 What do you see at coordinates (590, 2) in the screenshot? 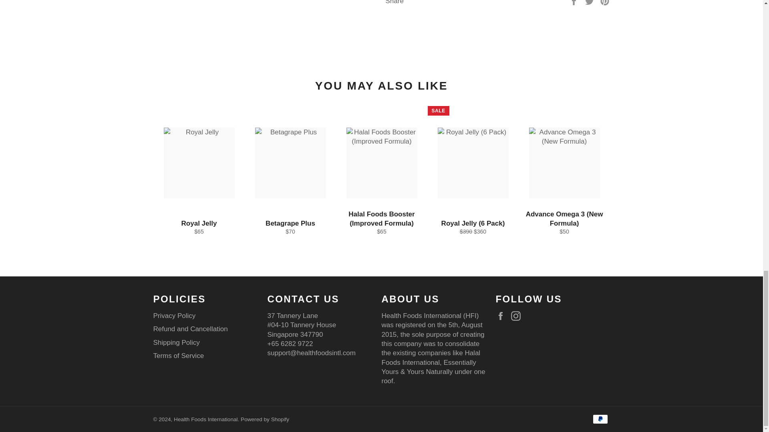
I see `Tweet on Twitter` at bounding box center [590, 2].